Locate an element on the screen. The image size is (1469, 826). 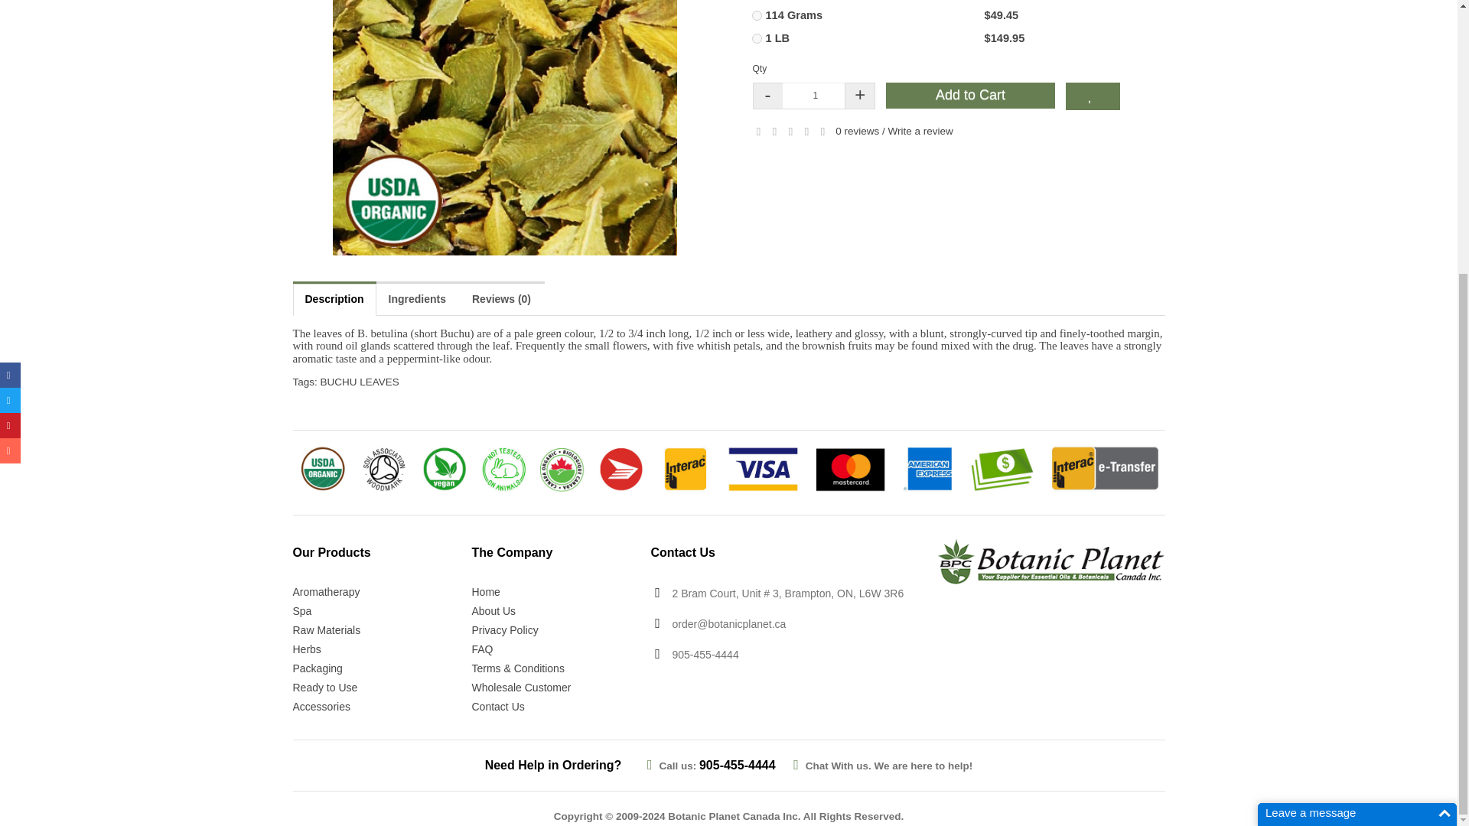
7794 is located at coordinates (756, 15).